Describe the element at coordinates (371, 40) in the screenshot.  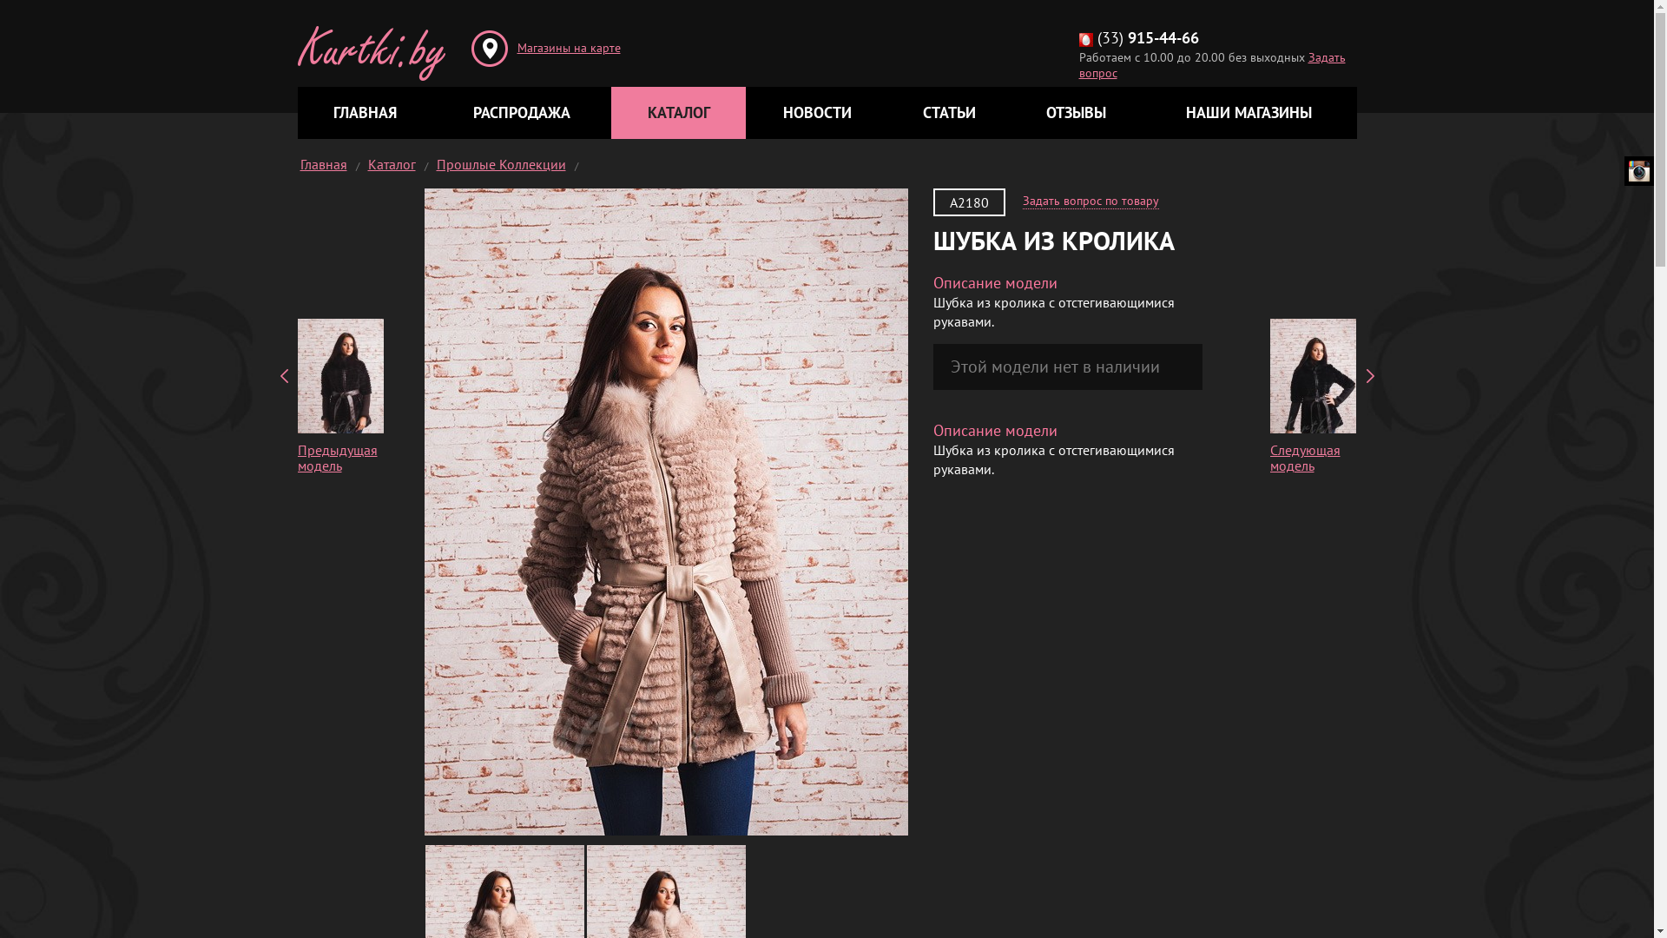
I see `logo` at that location.